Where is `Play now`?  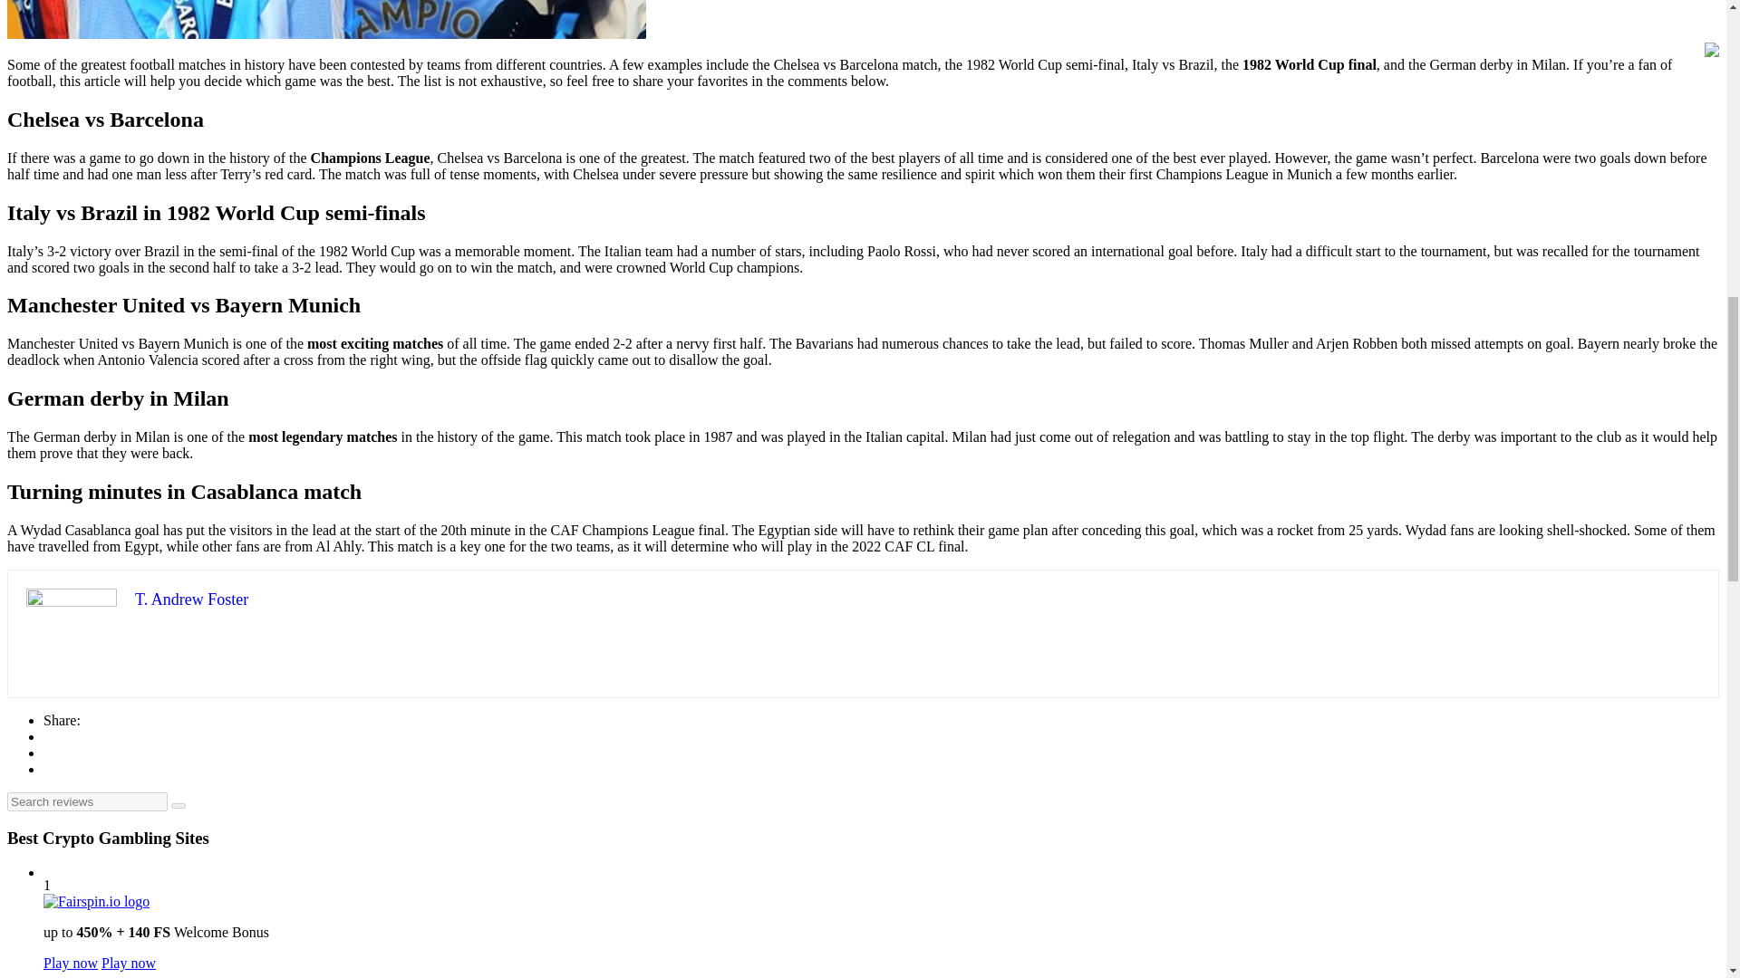 Play now is located at coordinates (129, 964).